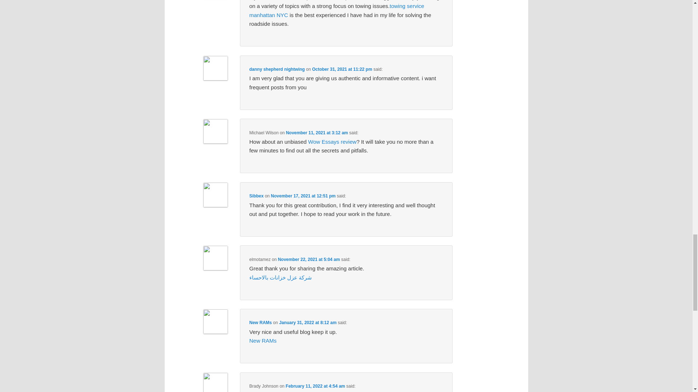 Image resolution: width=698 pixels, height=392 pixels. I want to click on danny shepherd nightwing, so click(277, 69).